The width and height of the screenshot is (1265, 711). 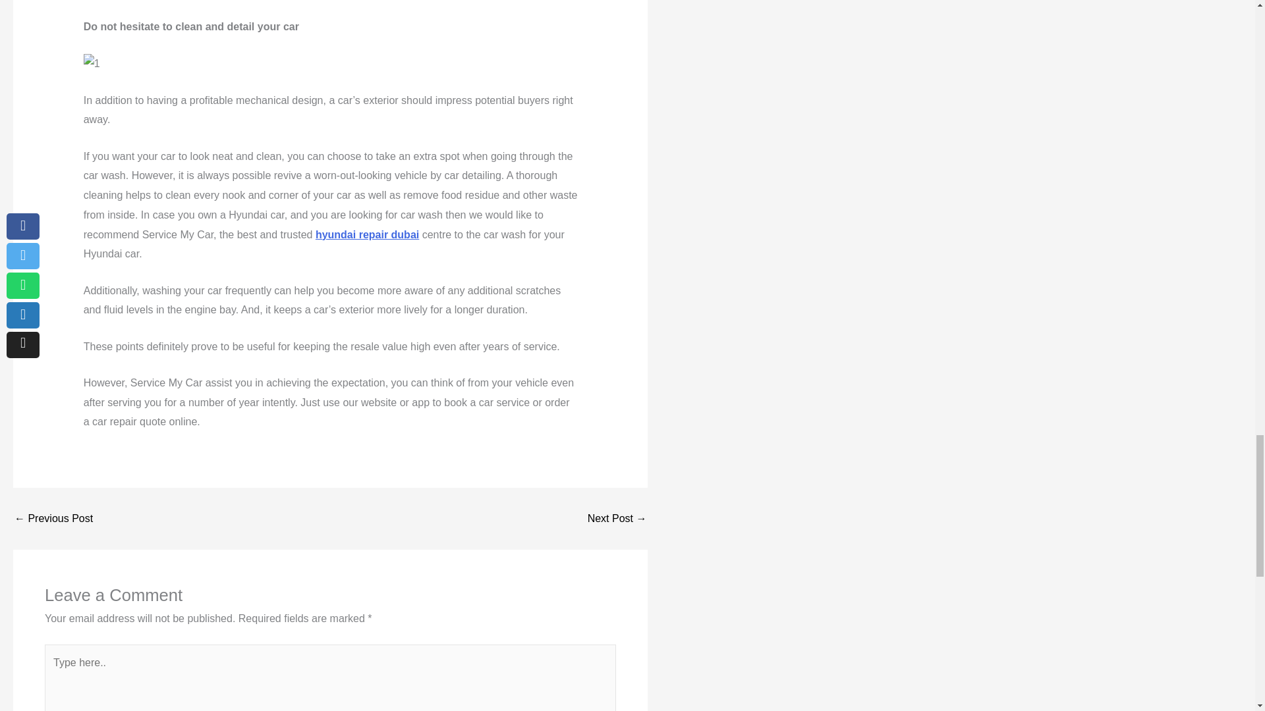 I want to click on The Best Chance to Post on Instagram to Lift Commitment, so click(x=617, y=518).